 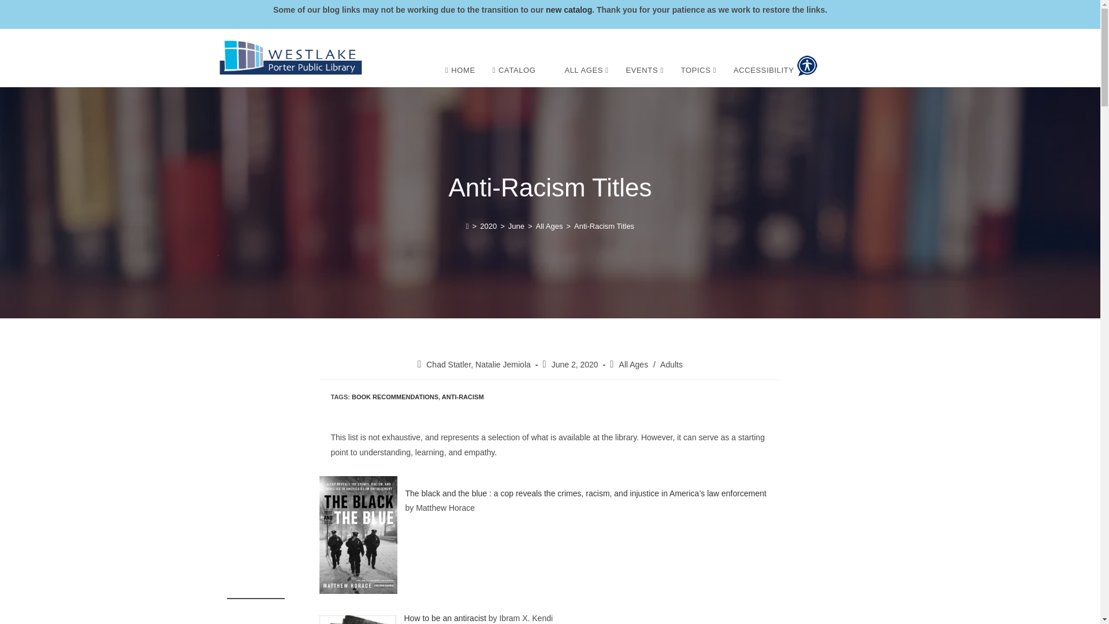 What do you see at coordinates (448, 365) in the screenshot?
I see `Posts by Chad Statler` at bounding box center [448, 365].